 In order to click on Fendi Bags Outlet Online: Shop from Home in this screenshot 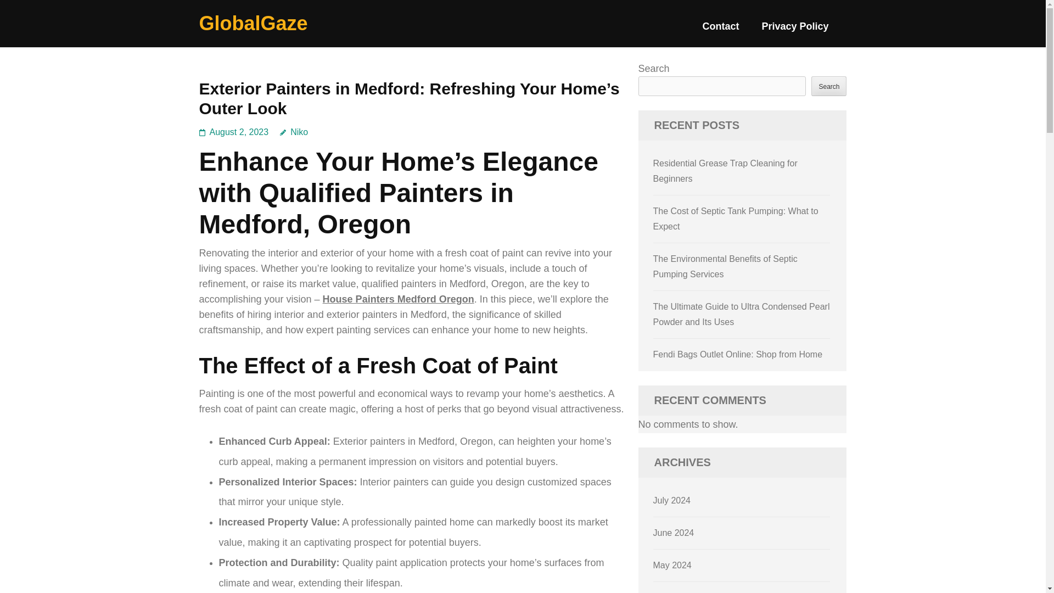, I will do `click(738, 355)`.